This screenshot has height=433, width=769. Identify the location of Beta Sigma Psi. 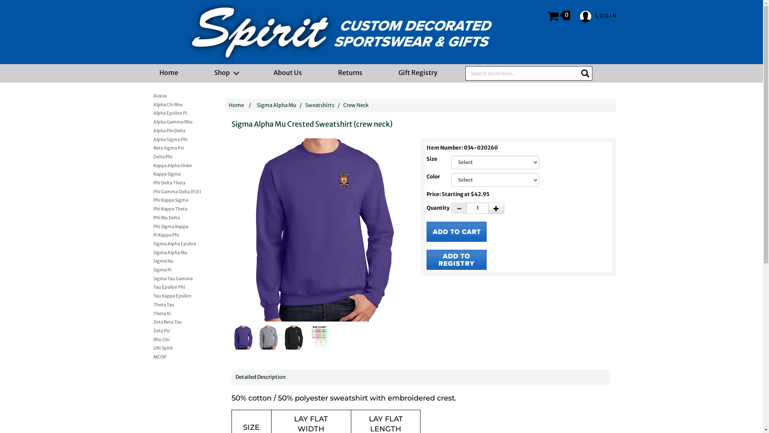
(178, 147).